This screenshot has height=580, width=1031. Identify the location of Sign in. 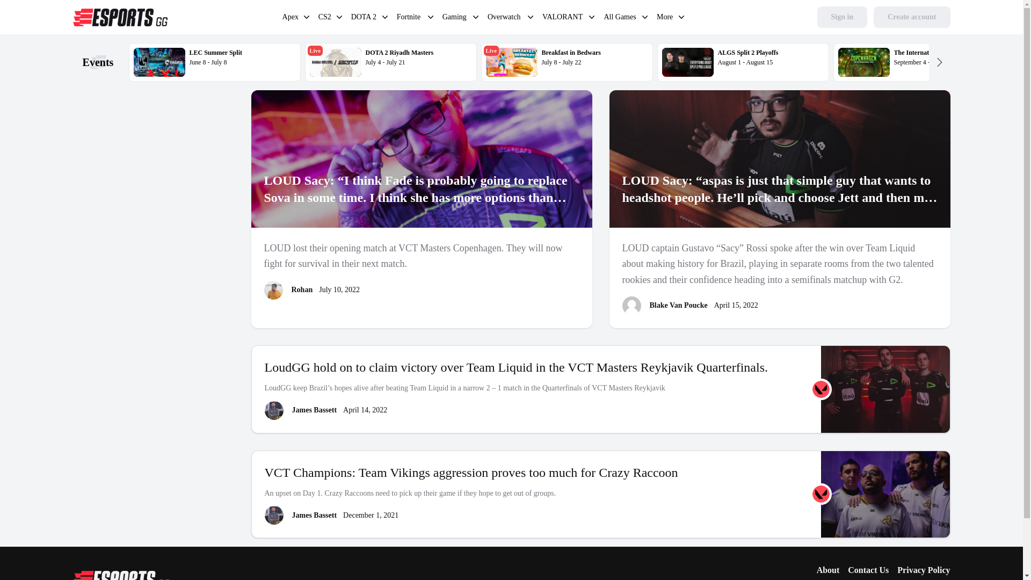
(843, 17).